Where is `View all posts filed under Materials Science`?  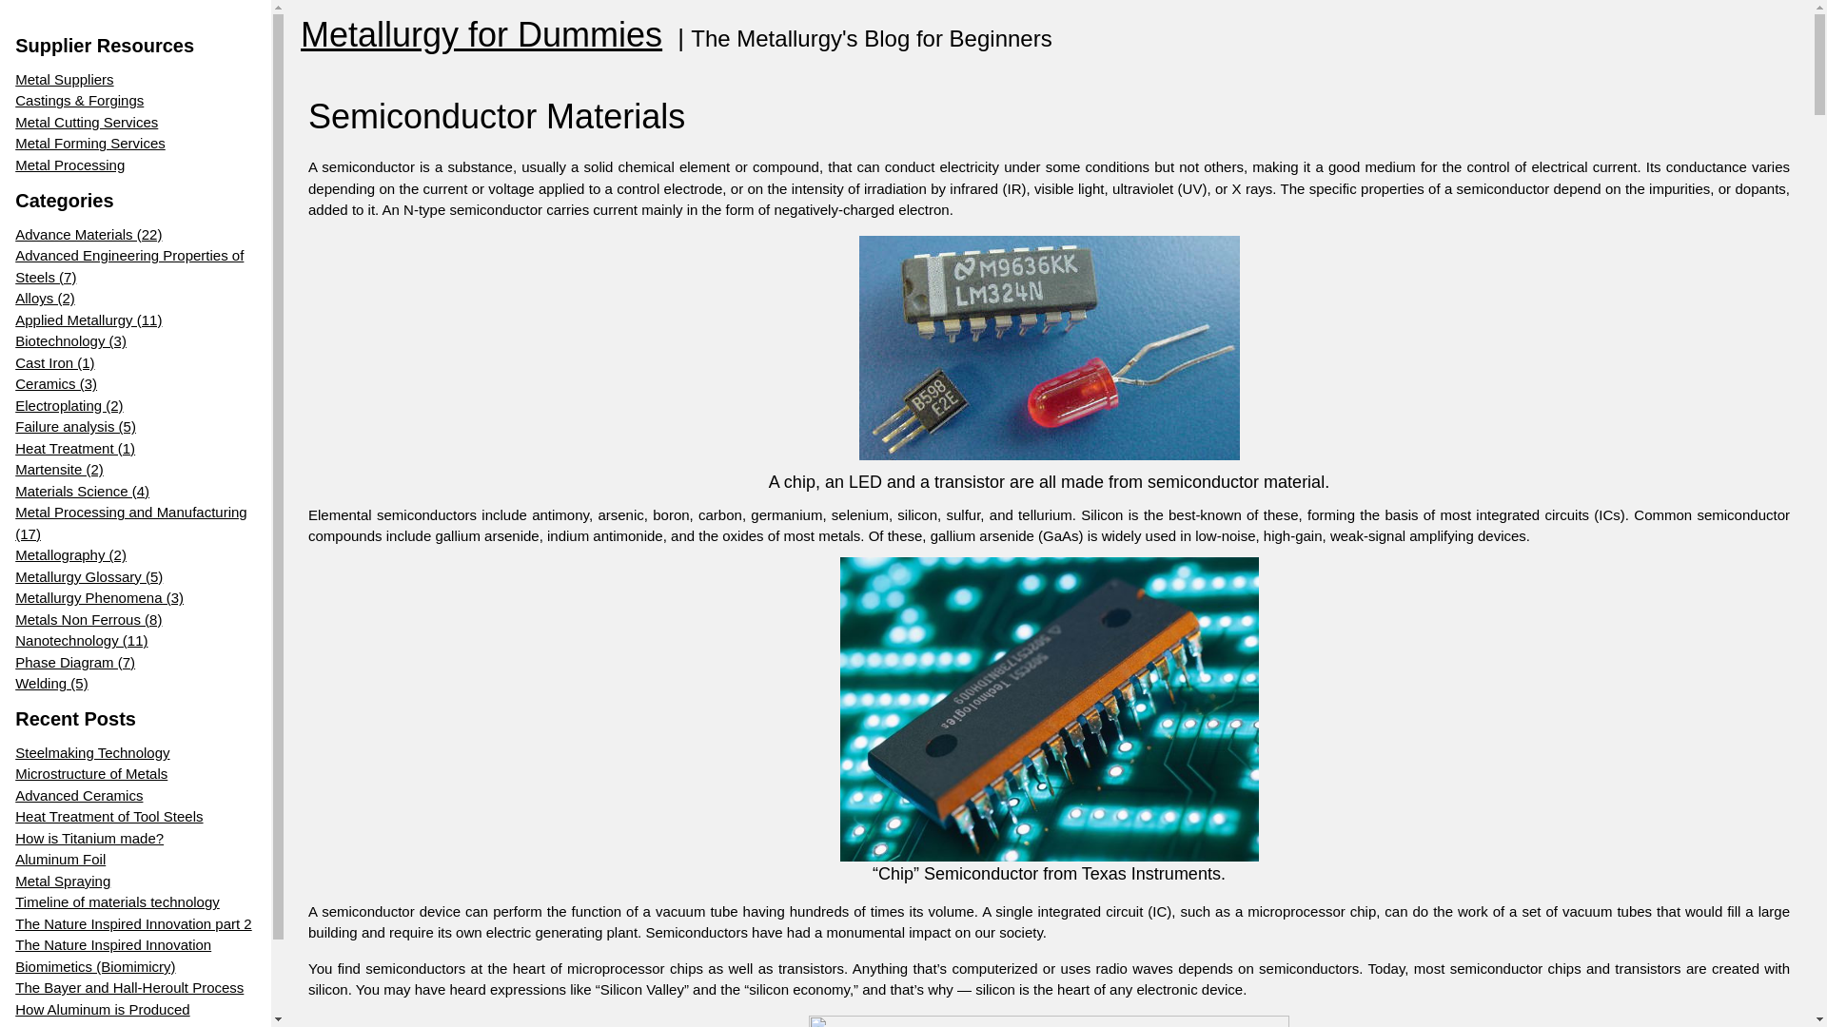 View all posts filed under Materials Science is located at coordinates (135, 493).